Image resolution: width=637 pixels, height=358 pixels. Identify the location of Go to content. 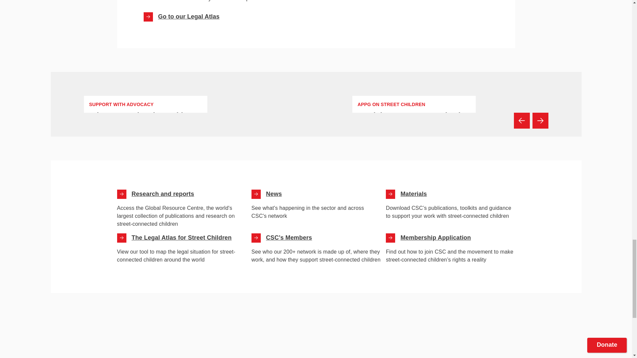
(256, 194).